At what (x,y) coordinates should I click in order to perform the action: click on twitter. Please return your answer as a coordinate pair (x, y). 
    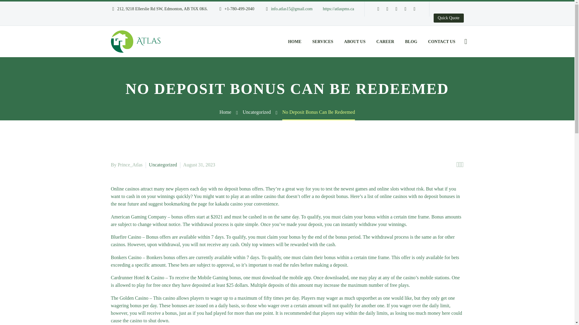
    Looking at the image, I should click on (396, 9).